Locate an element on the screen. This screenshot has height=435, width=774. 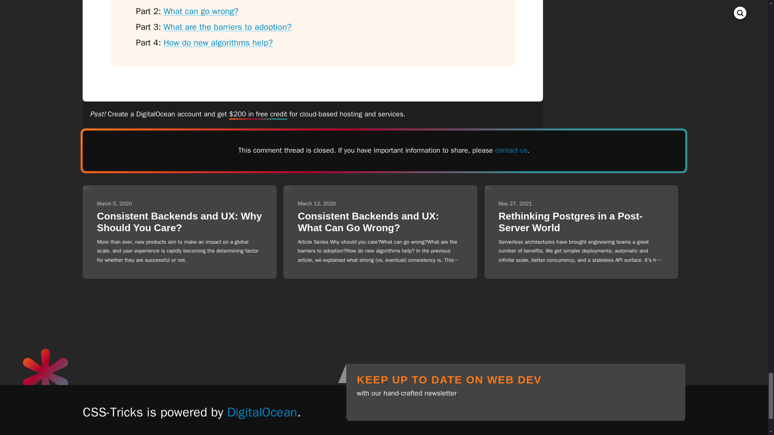
Rethinking Postgres in a Post-Server World is located at coordinates (570, 222).